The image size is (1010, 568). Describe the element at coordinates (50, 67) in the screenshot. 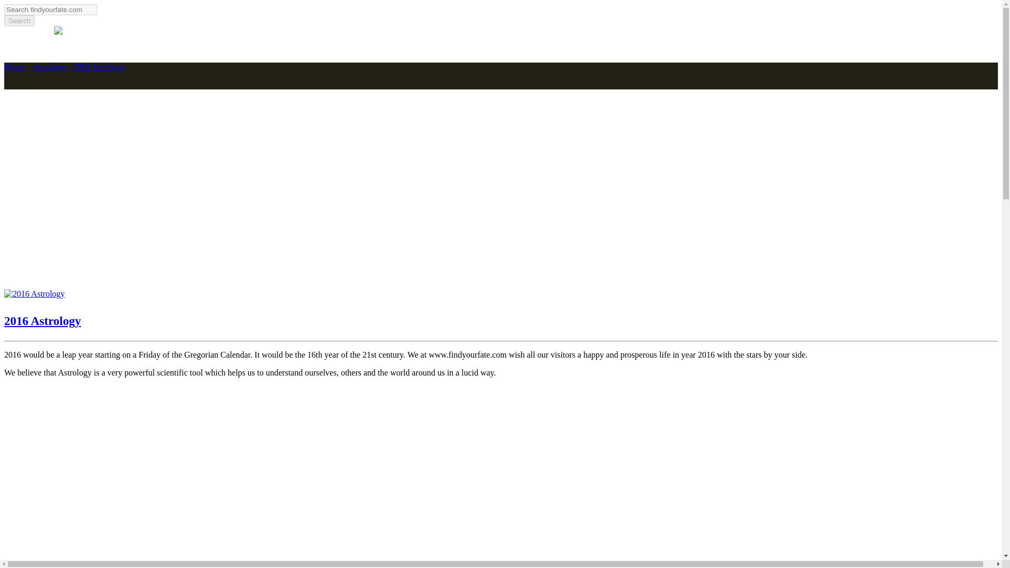

I see `Astrology` at that location.